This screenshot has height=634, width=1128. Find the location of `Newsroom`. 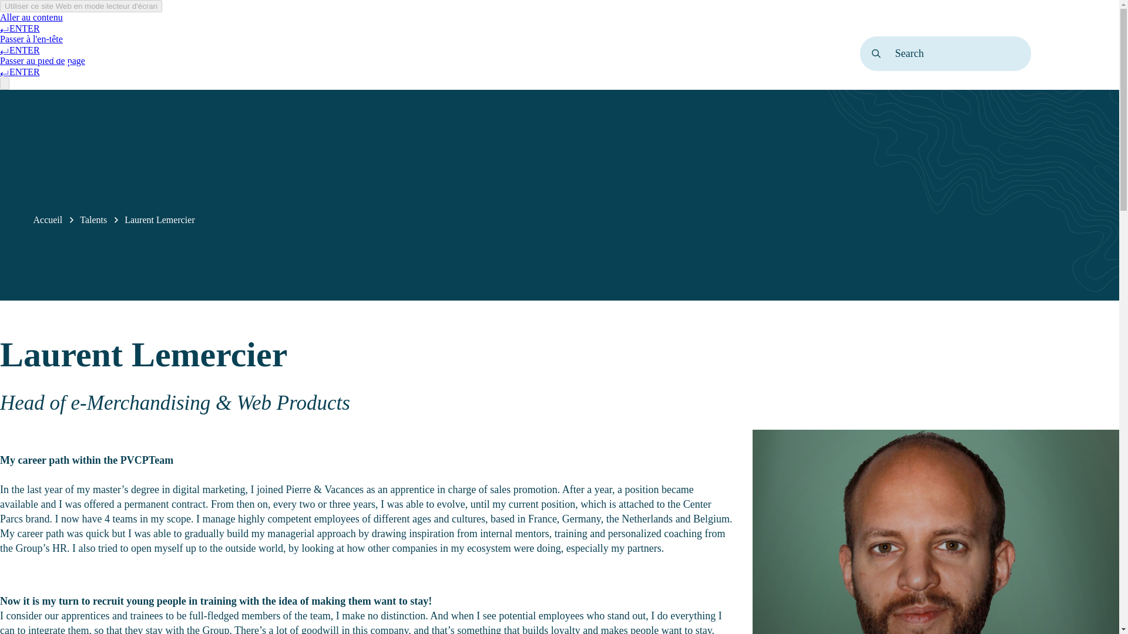

Newsroom is located at coordinates (526, 53).